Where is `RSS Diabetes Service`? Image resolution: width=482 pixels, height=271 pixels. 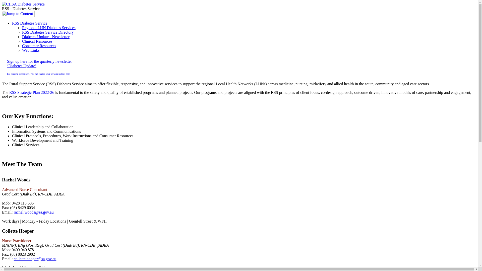
RSS Diabetes Service is located at coordinates (30, 23).